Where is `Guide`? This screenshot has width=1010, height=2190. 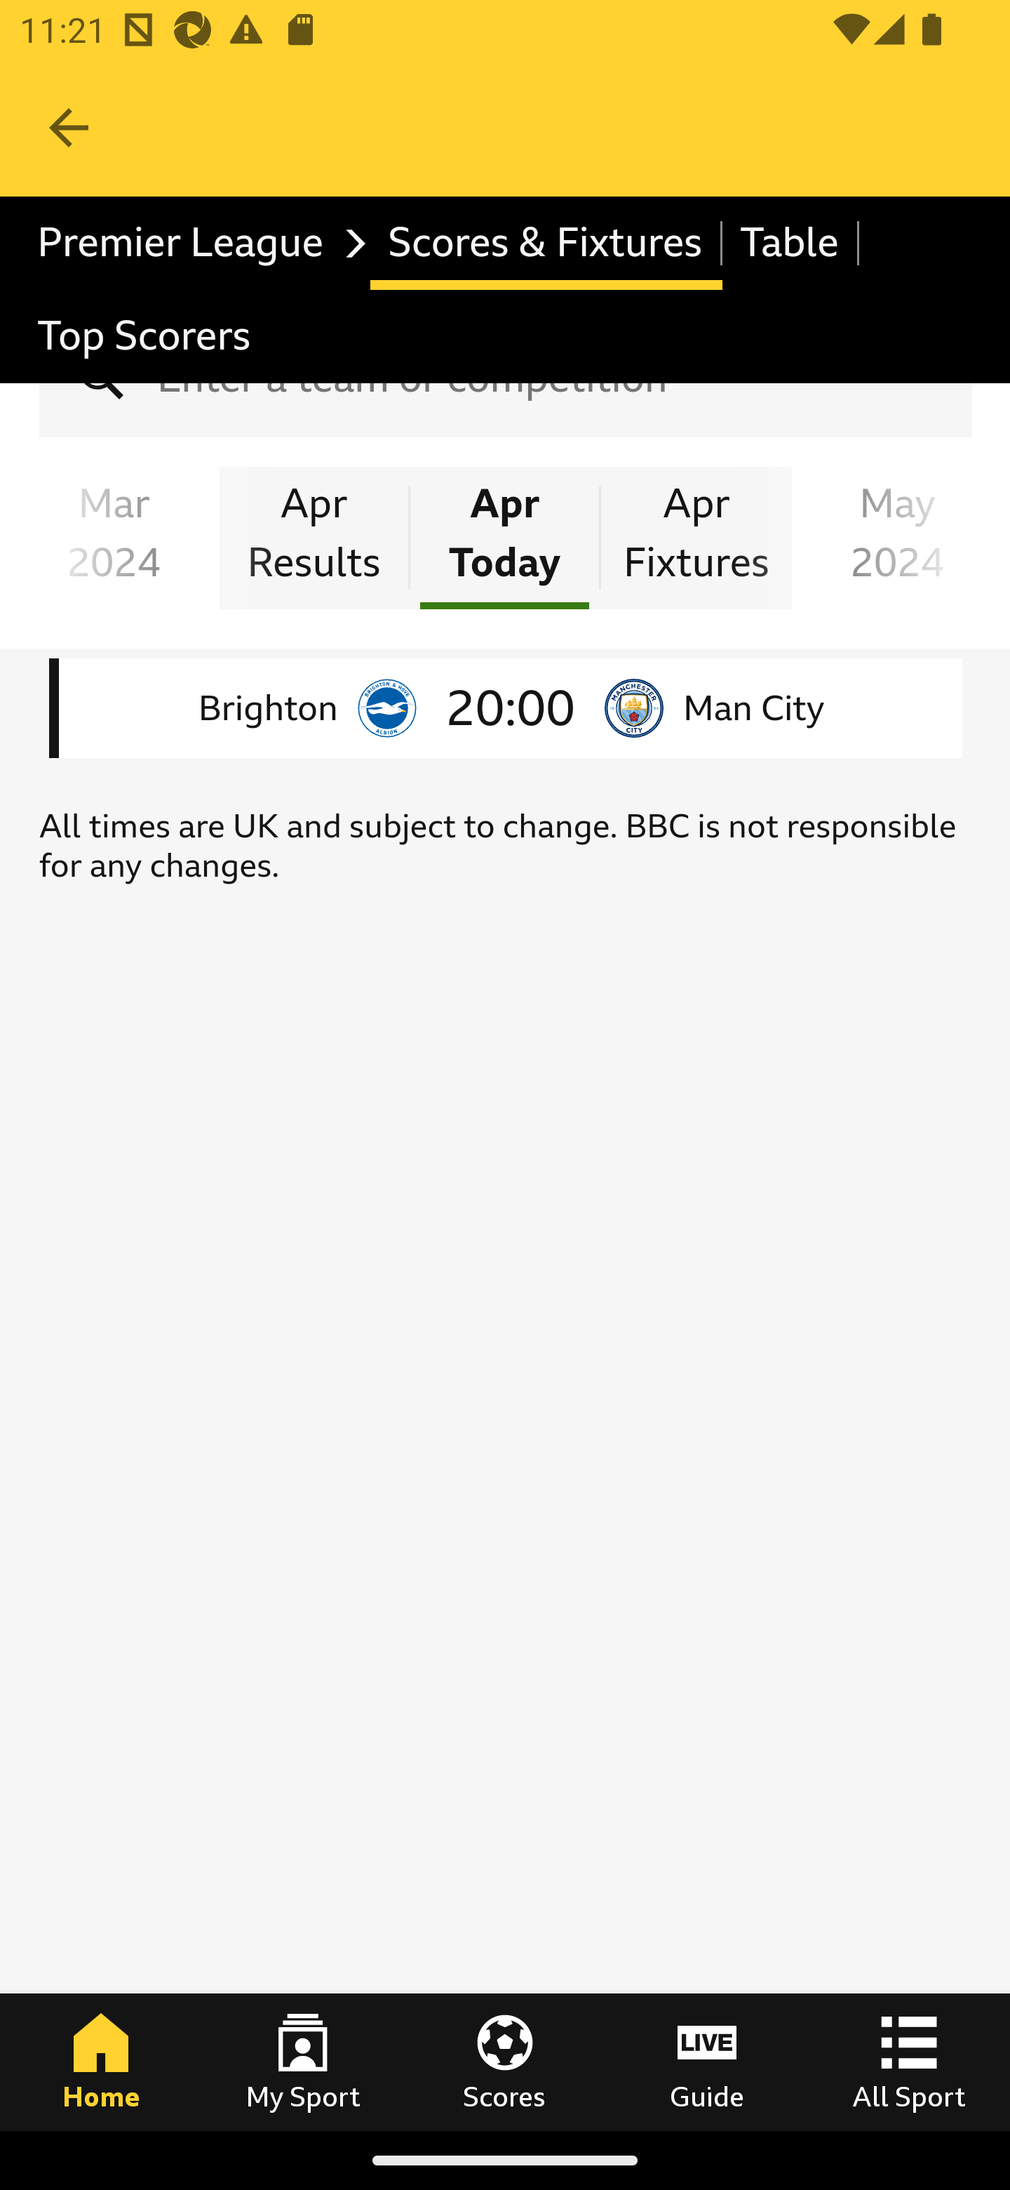 Guide is located at coordinates (707, 2062).